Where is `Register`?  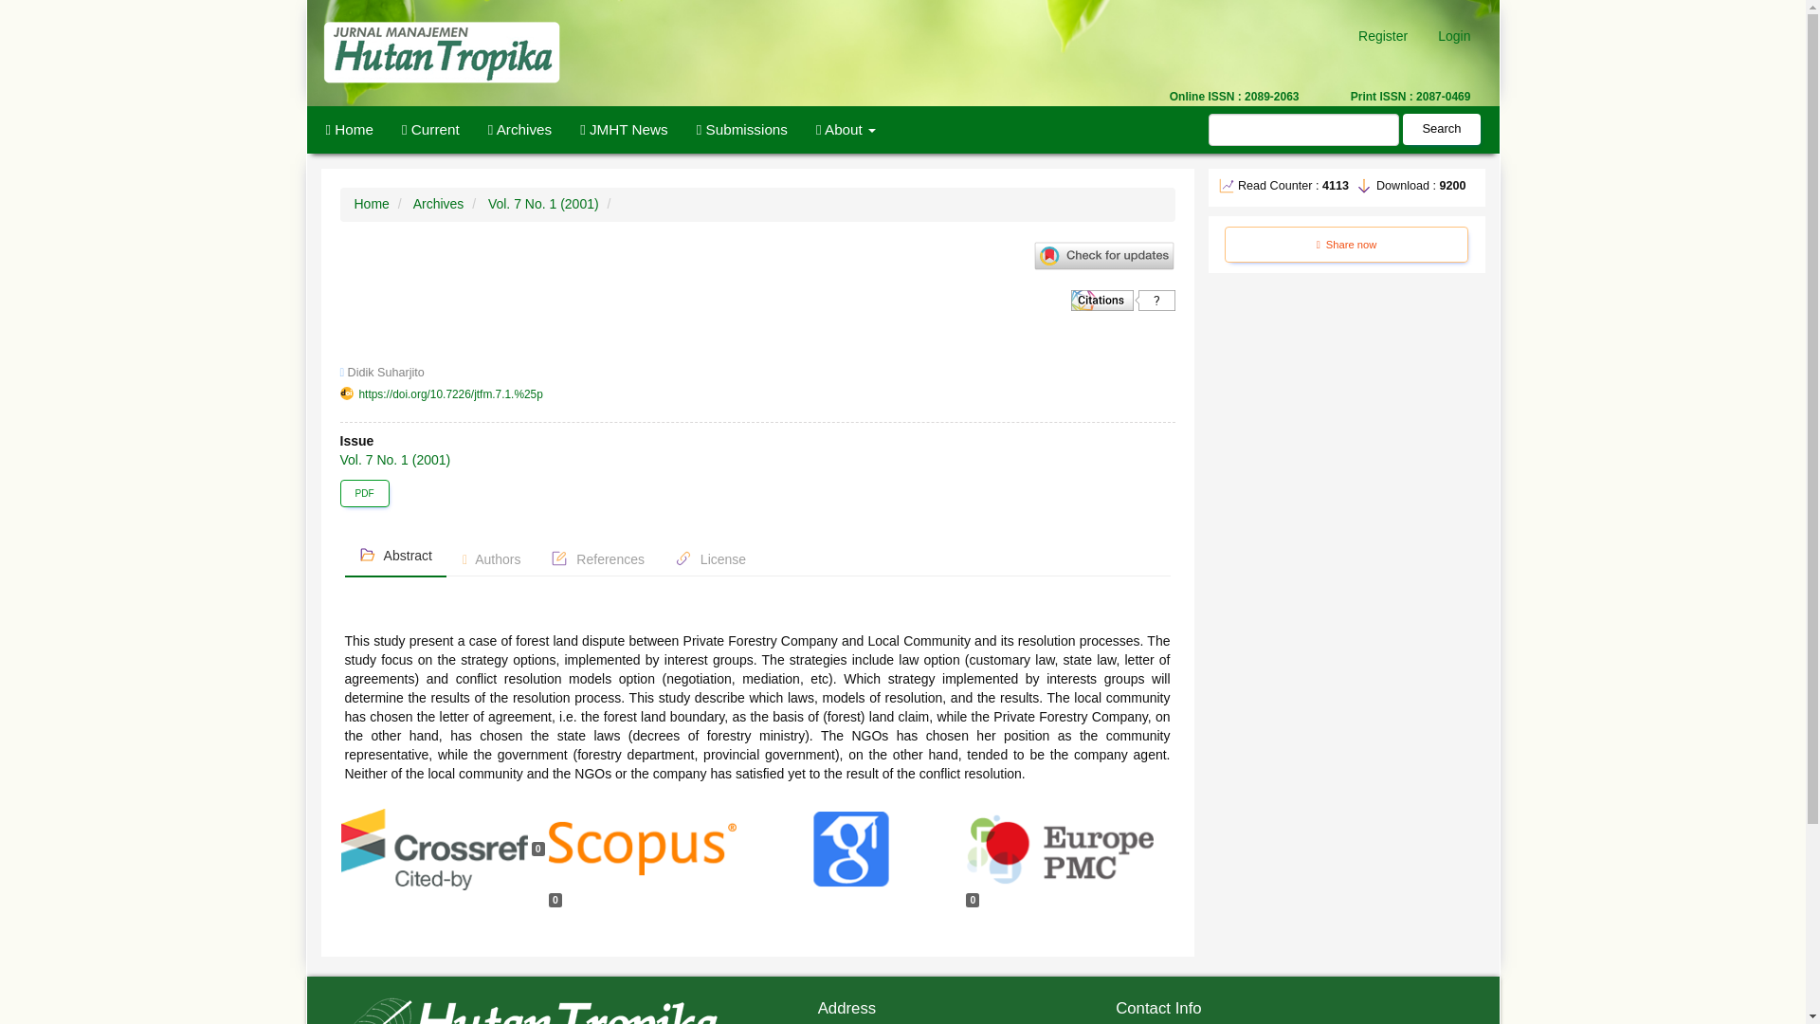
Register is located at coordinates (1382, 36).